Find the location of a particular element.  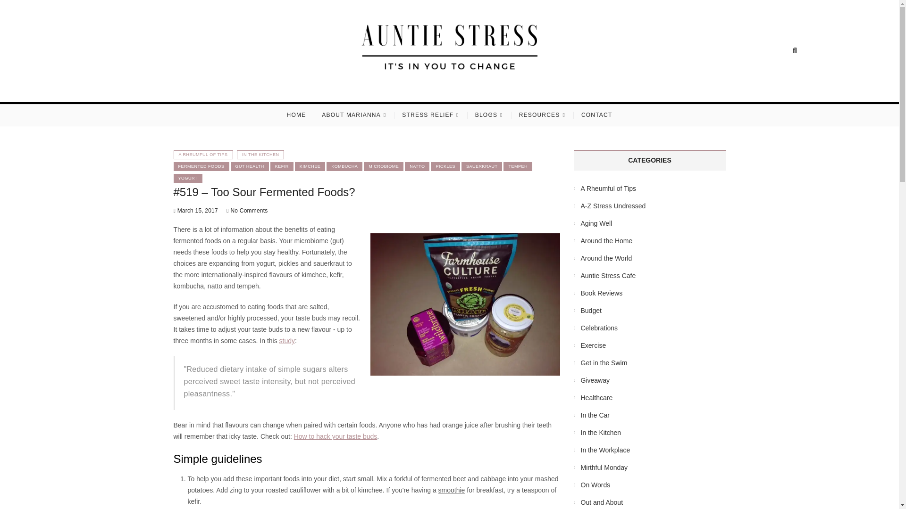

Auntie Stress is located at coordinates (268, 90).